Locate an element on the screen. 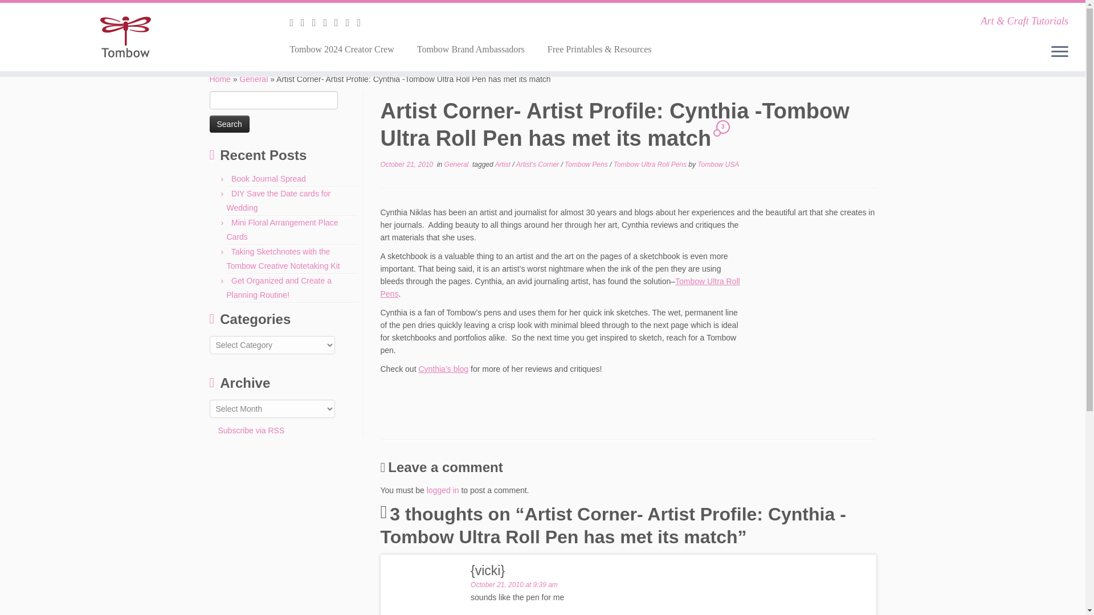 The width and height of the screenshot is (1094, 615). Follow me on Youtube is located at coordinates (351, 23).